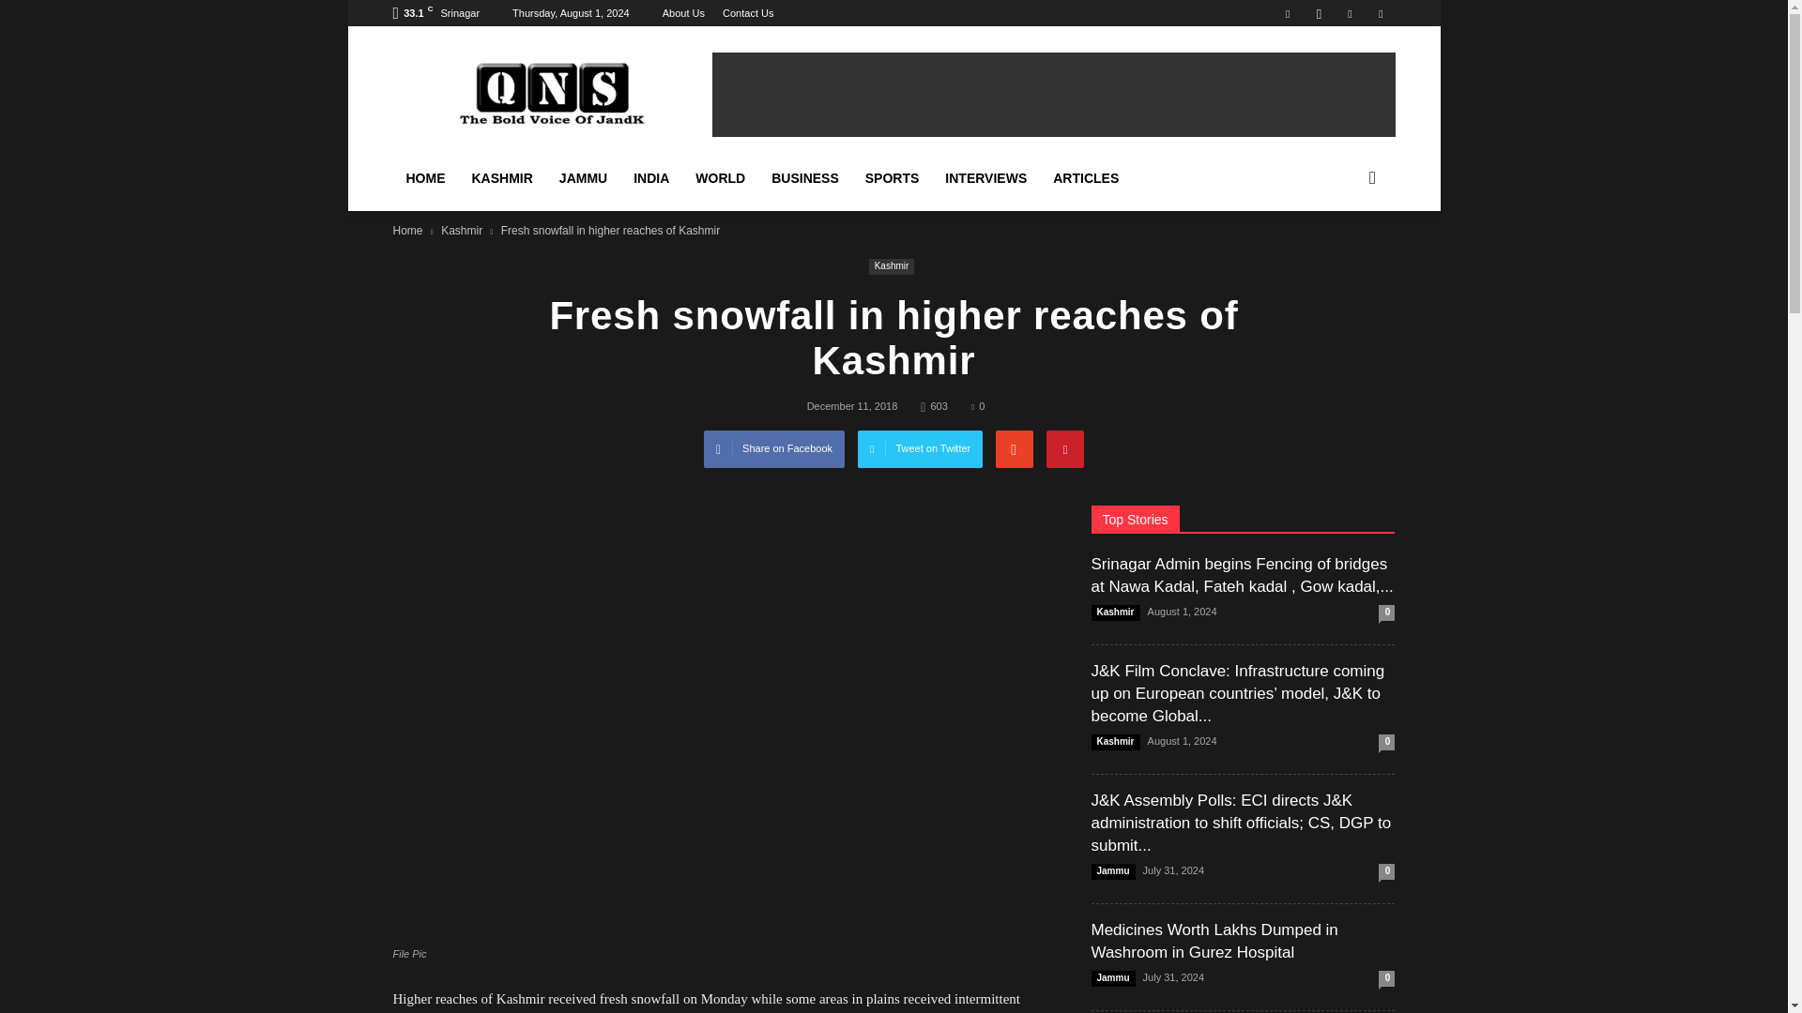 This screenshot has width=1802, height=1013. I want to click on KASHMIR, so click(501, 178).